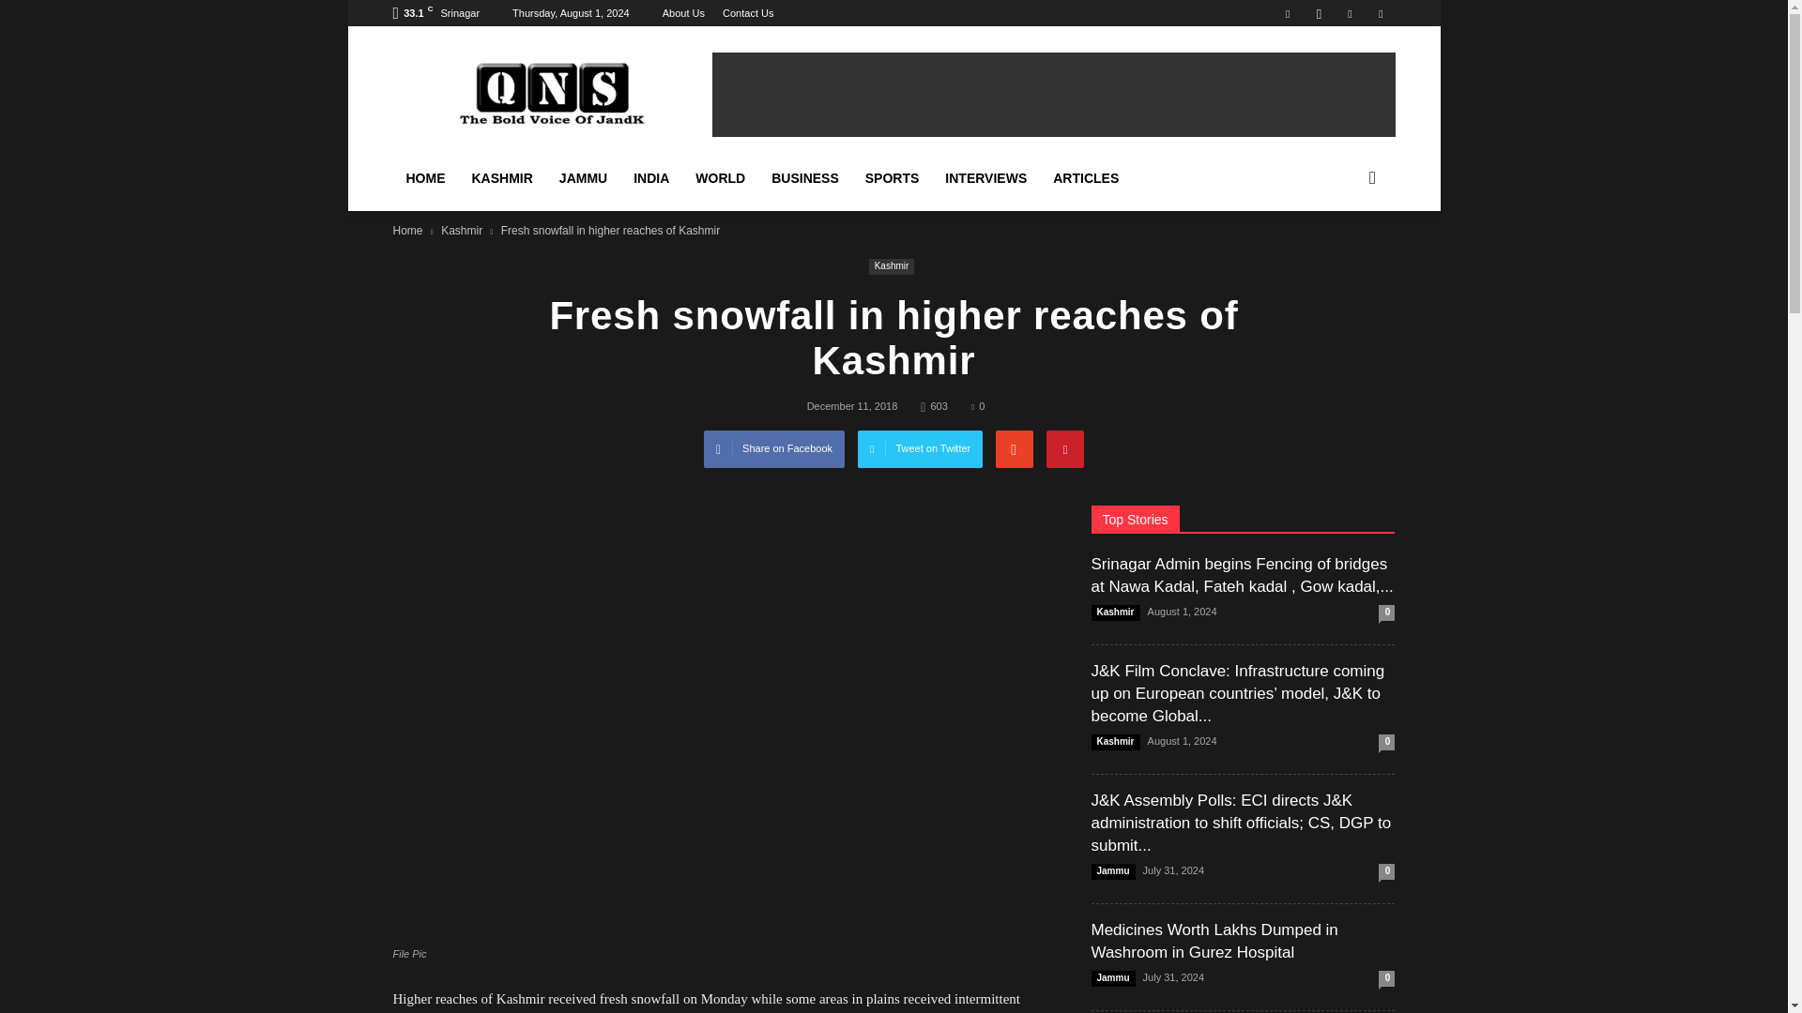 This screenshot has width=1802, height=1013. I want to click on KASHMIR, so click(501, 178).